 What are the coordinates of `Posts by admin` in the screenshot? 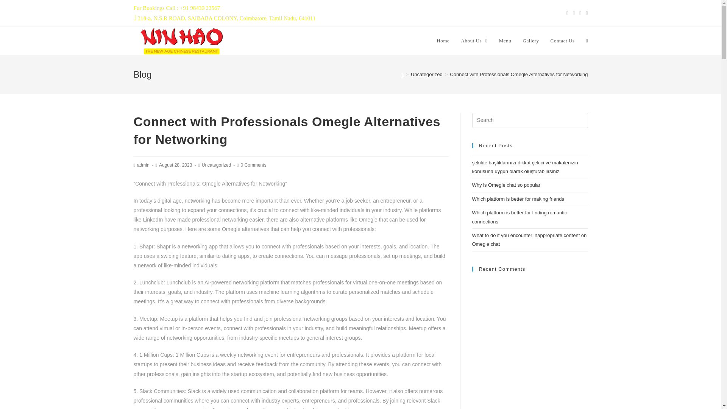 It's located at (143, 165).